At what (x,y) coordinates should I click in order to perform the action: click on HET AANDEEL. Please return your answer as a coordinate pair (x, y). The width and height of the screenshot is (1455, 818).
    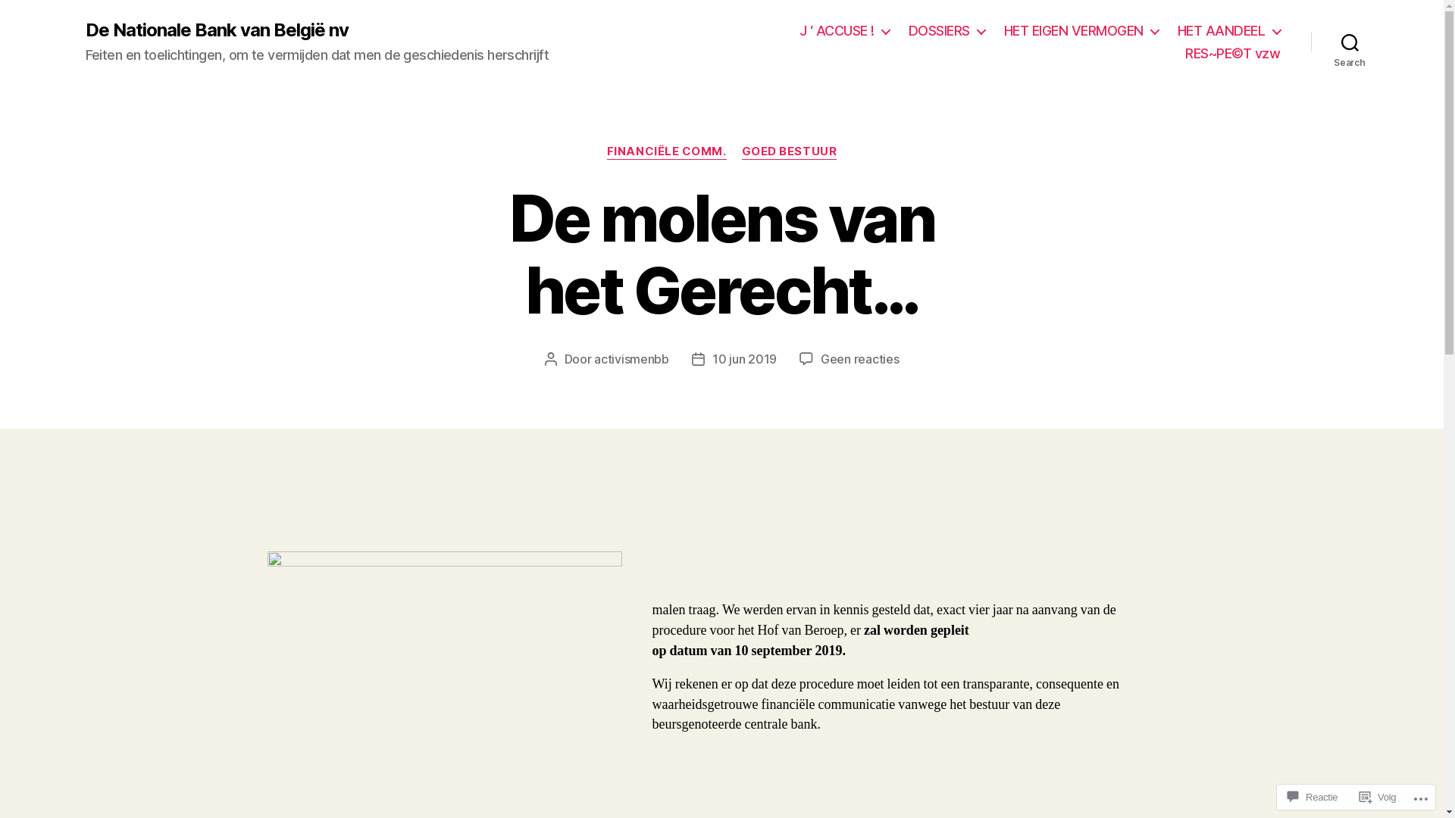
    Looking at the image, I should click on (1229, 31).